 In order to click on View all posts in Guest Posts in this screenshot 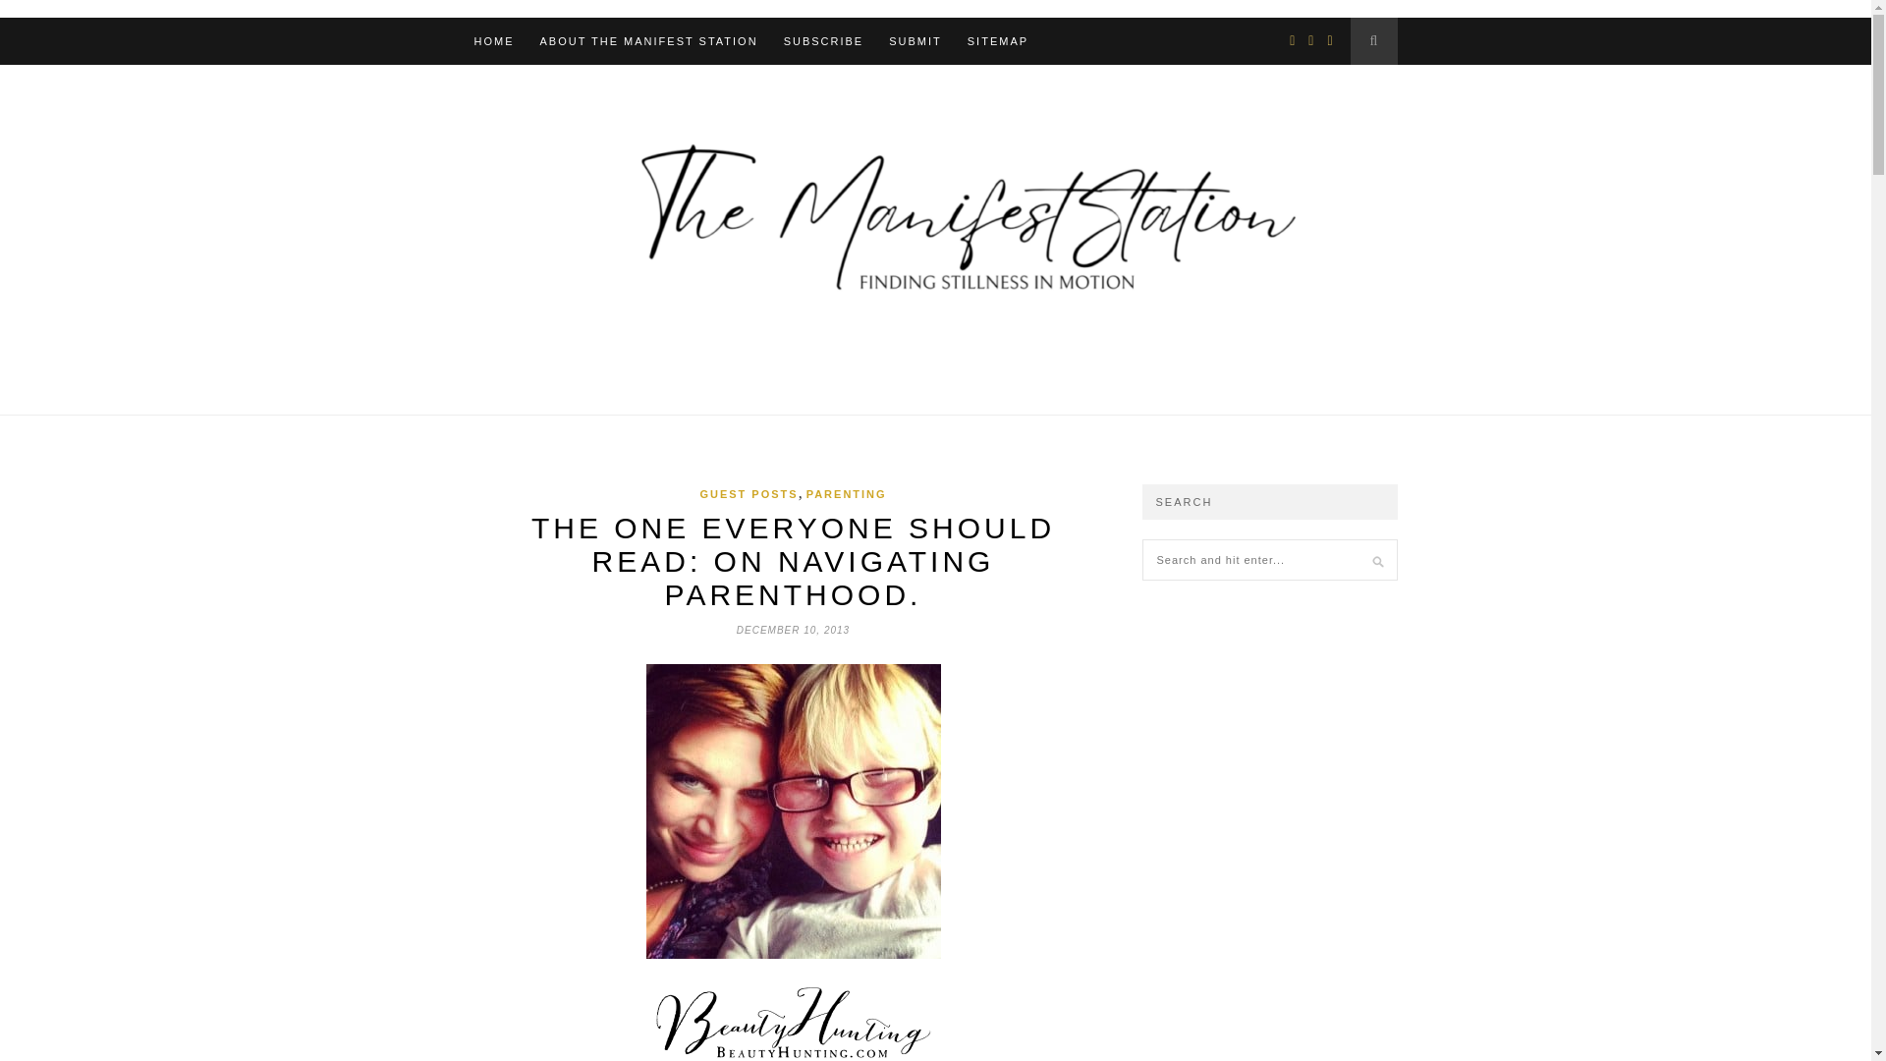, I will do `click(749, 493)`.